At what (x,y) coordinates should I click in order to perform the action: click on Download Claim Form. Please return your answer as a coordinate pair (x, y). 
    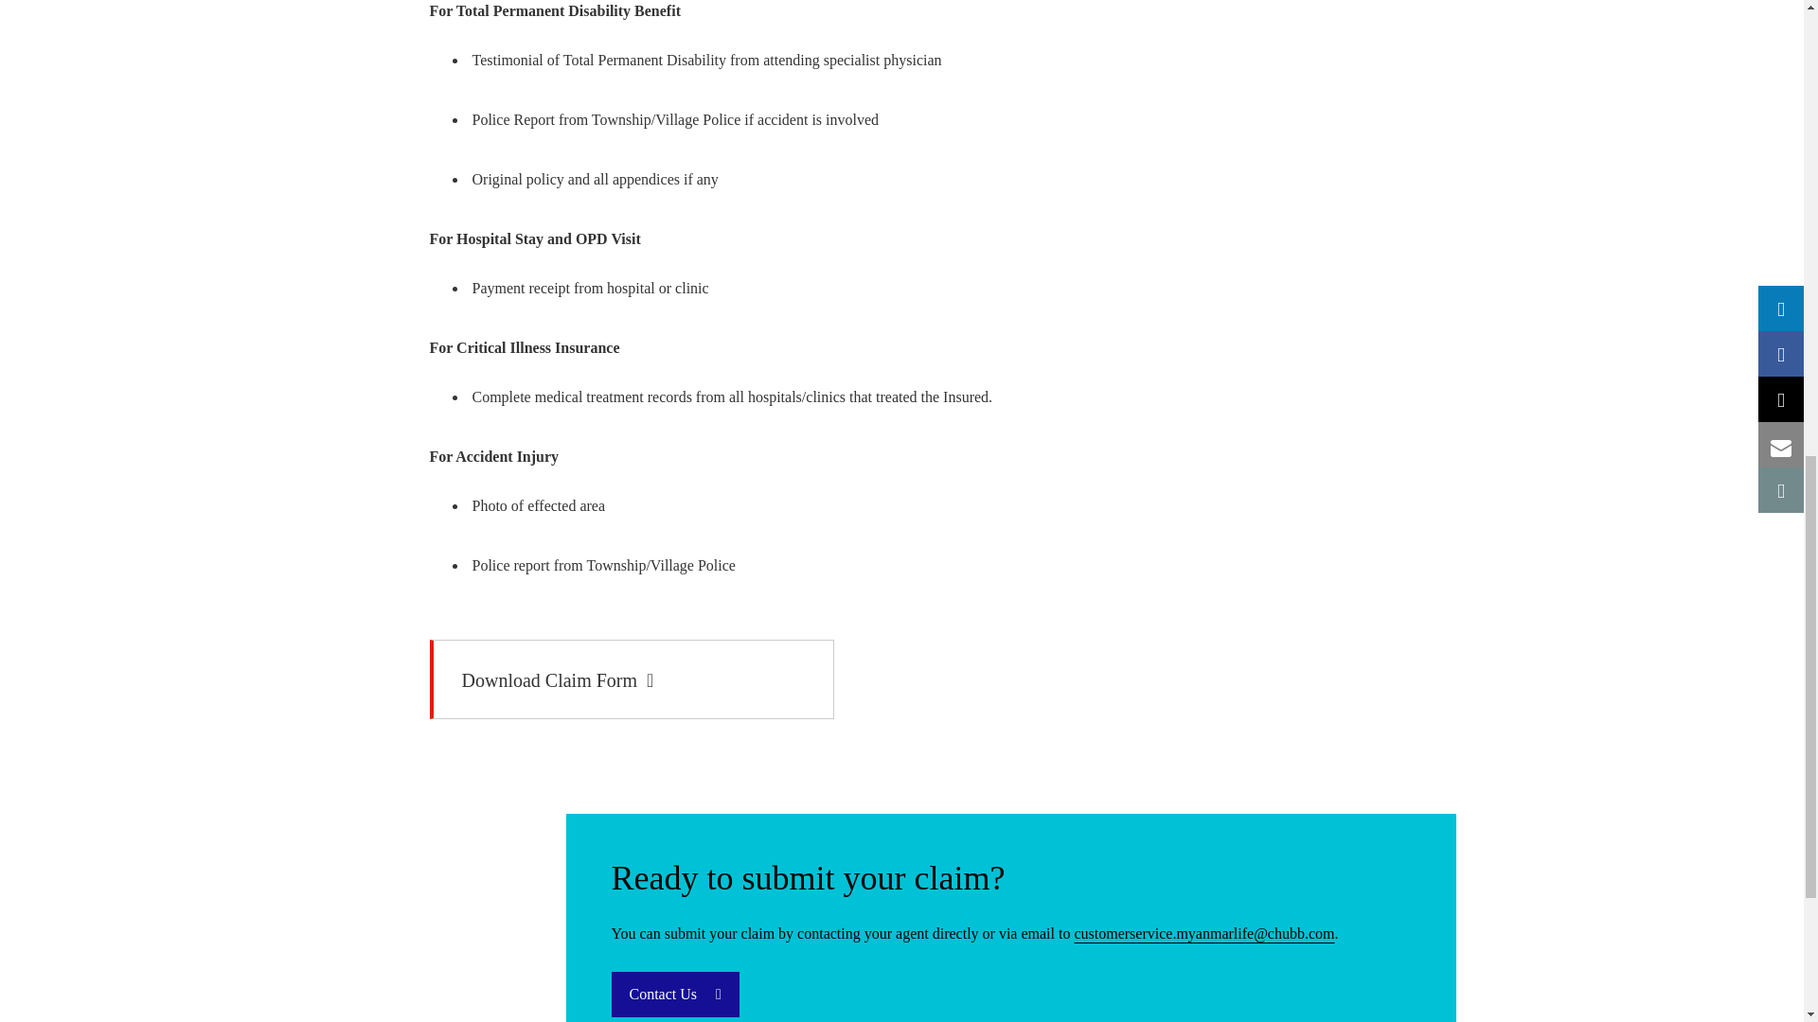
    Looking at the image, I should click on (632, 679).